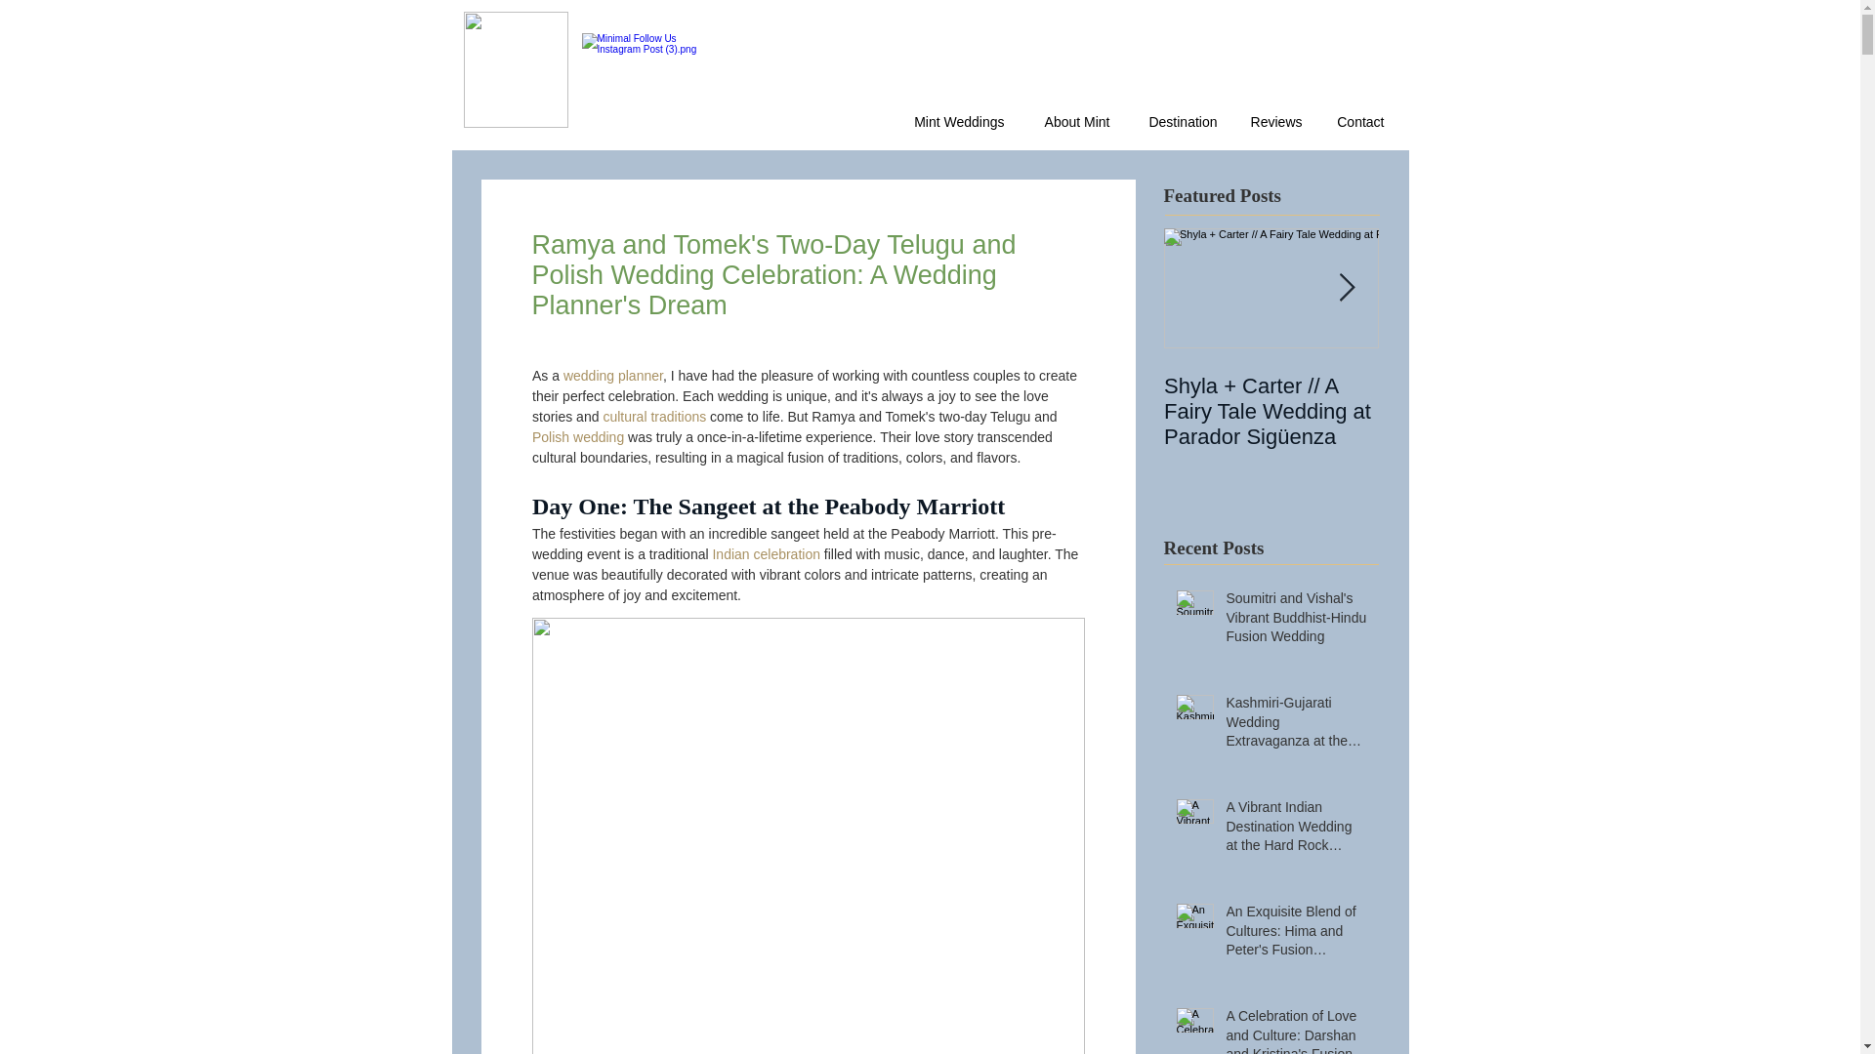 The image size is (1875, 1054). What do you see at coordinates (954, 122) in the screenshot?
I see `Mint Weddings` at bounding box center [954, 122].